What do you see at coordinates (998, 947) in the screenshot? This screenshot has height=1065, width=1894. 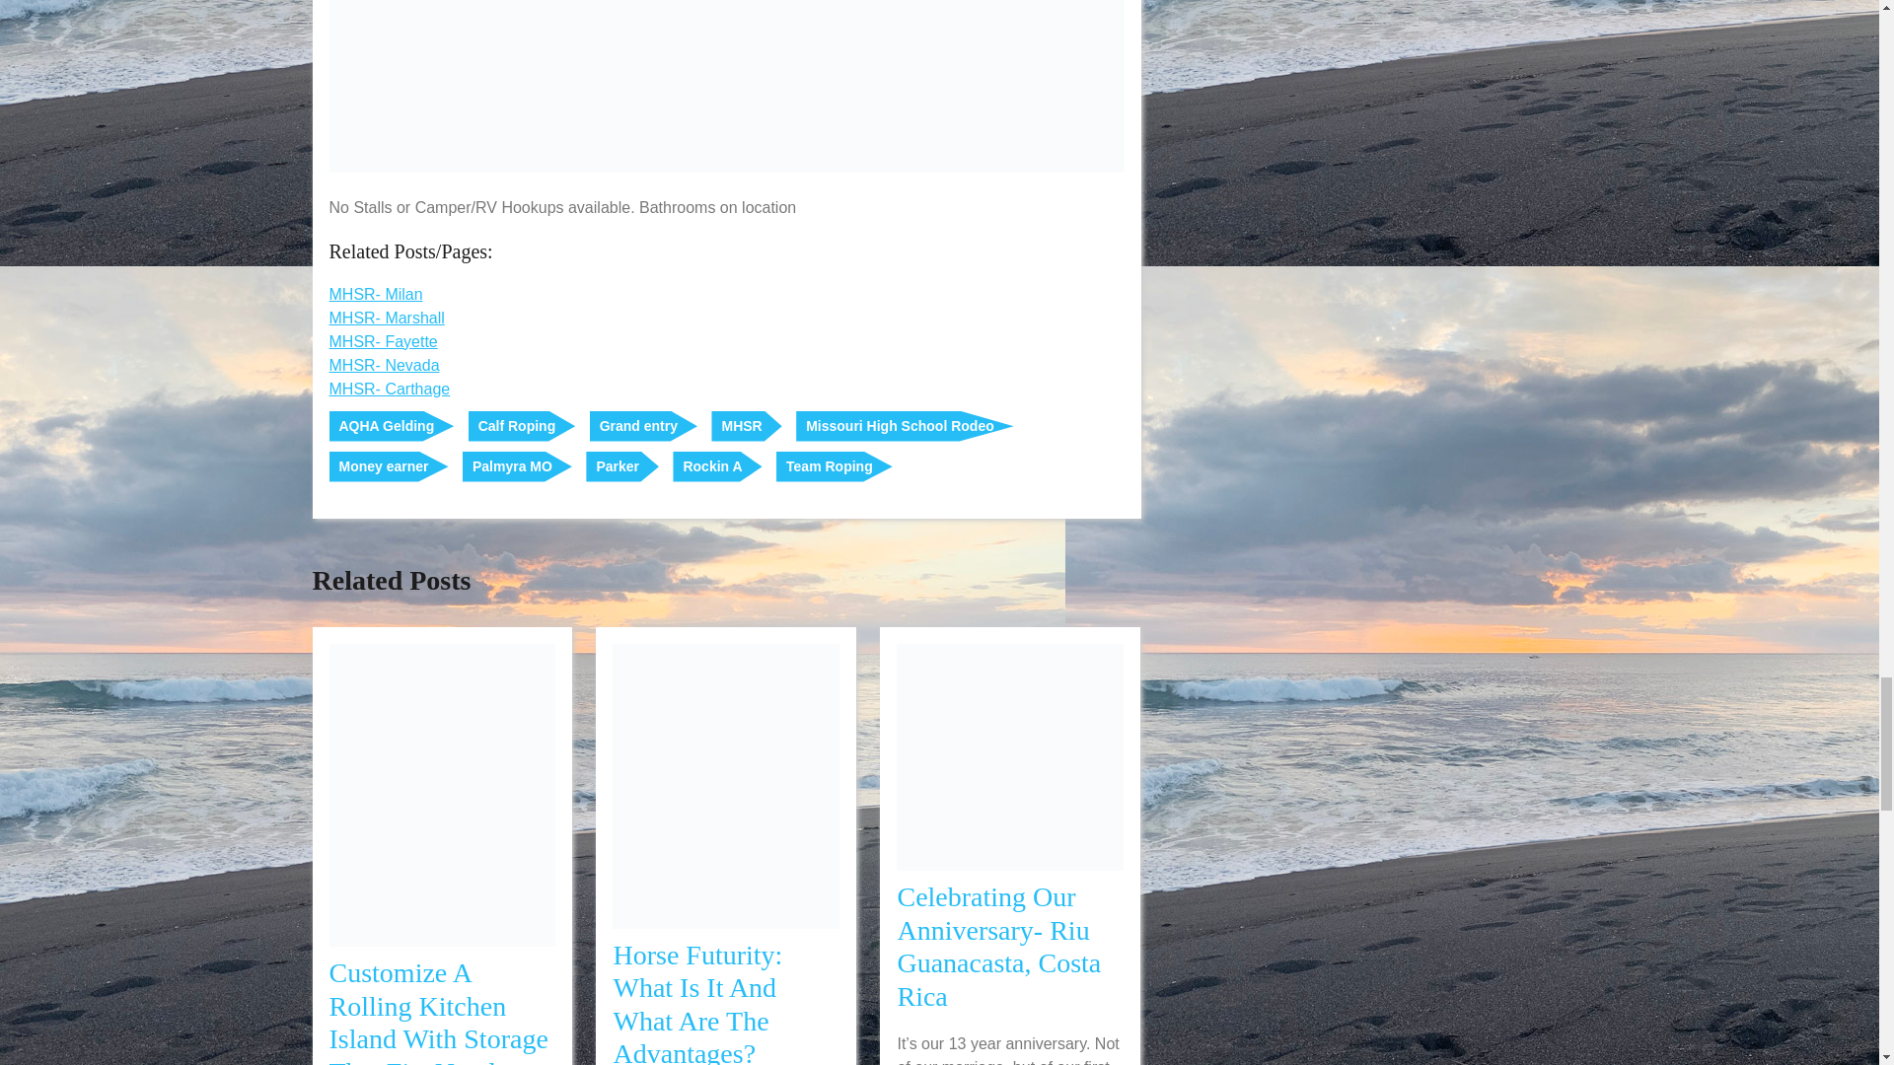 I see `Celebrating Our Anniversary- Riu Guanacasta, Costa Rica` at bounding box center [998, 947].